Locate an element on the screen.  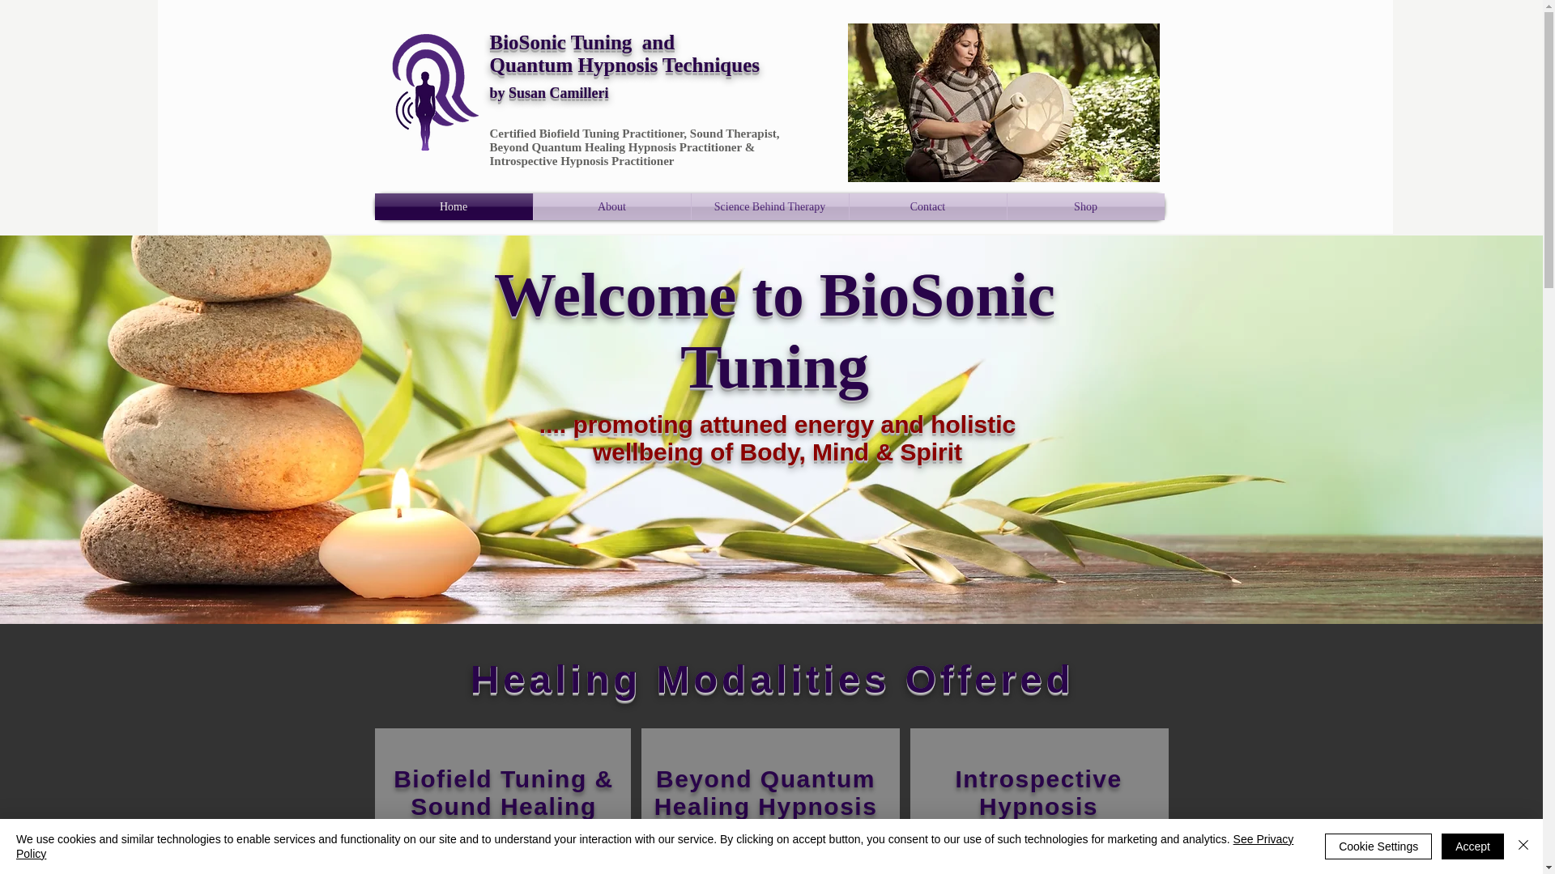
Cookie Settings is located at coordinates (1378, 846).